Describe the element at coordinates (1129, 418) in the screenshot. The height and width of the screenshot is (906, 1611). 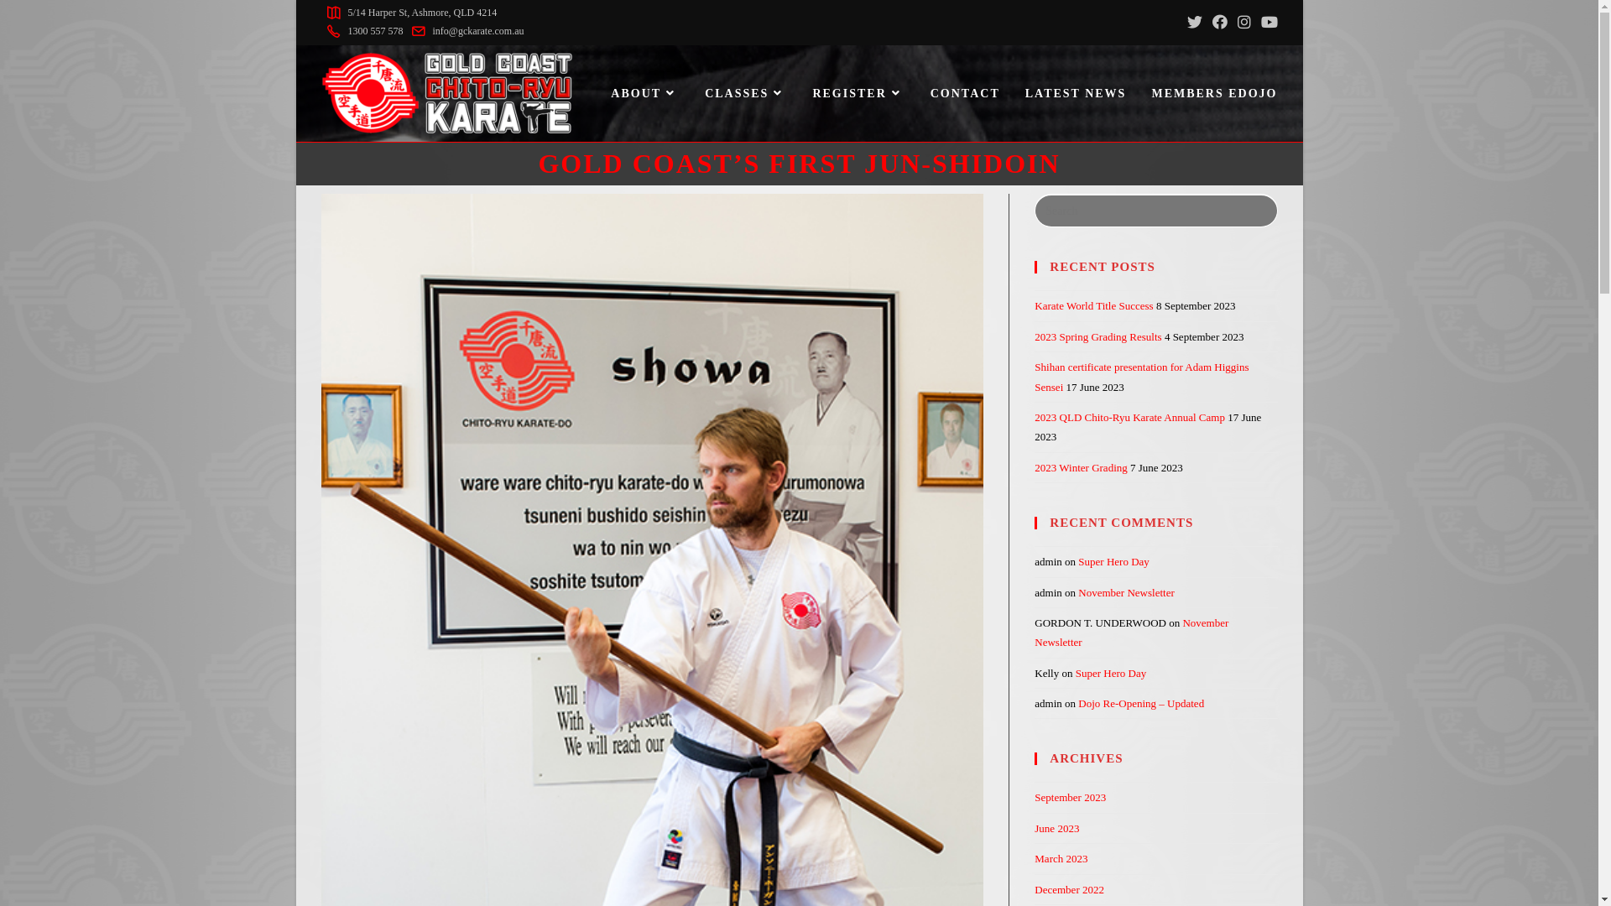
I see `2023 QLD Chito-Ryu Karate Annual Camp` at that location.